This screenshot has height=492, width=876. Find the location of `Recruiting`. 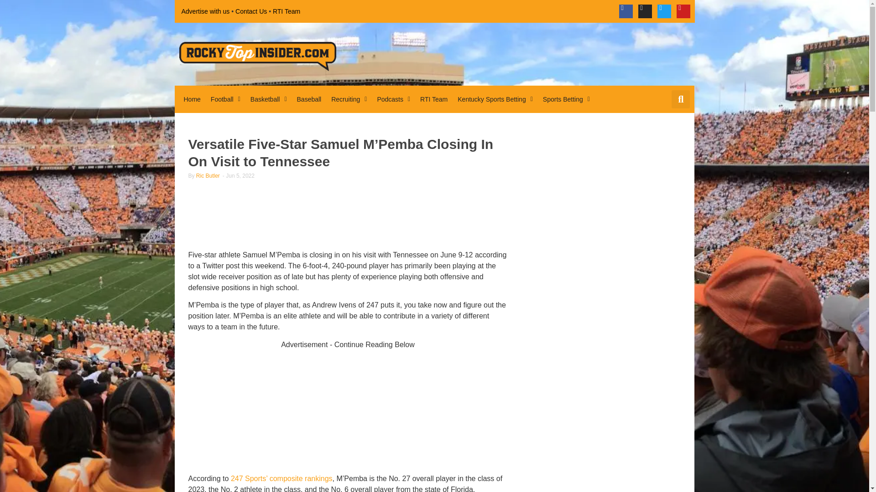

Recruiting is located at coordinates (349, 99).